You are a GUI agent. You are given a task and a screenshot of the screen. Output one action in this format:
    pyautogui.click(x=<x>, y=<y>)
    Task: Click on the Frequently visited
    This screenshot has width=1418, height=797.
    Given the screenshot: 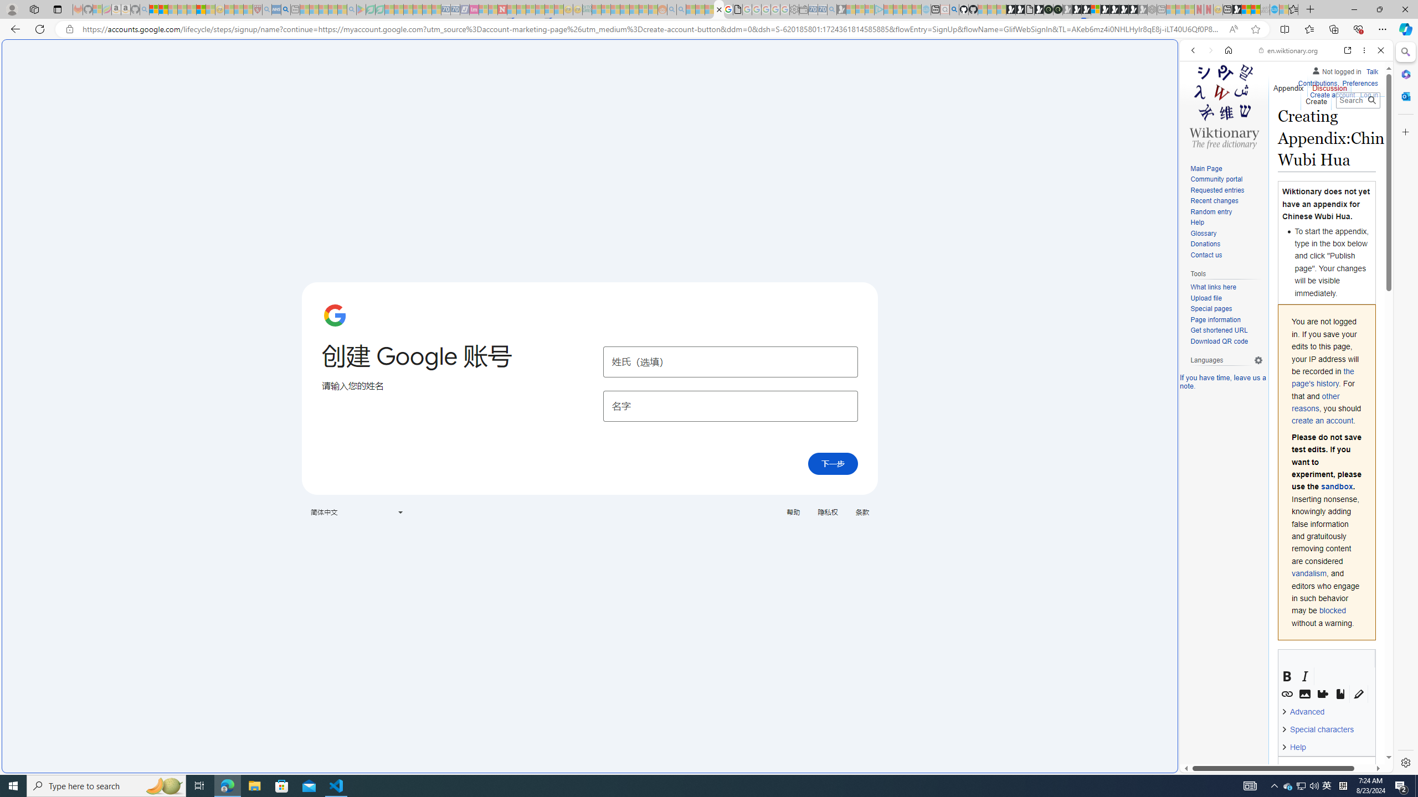 What is the action you would take?
    pyautogui.click(x=941, y=147)
    